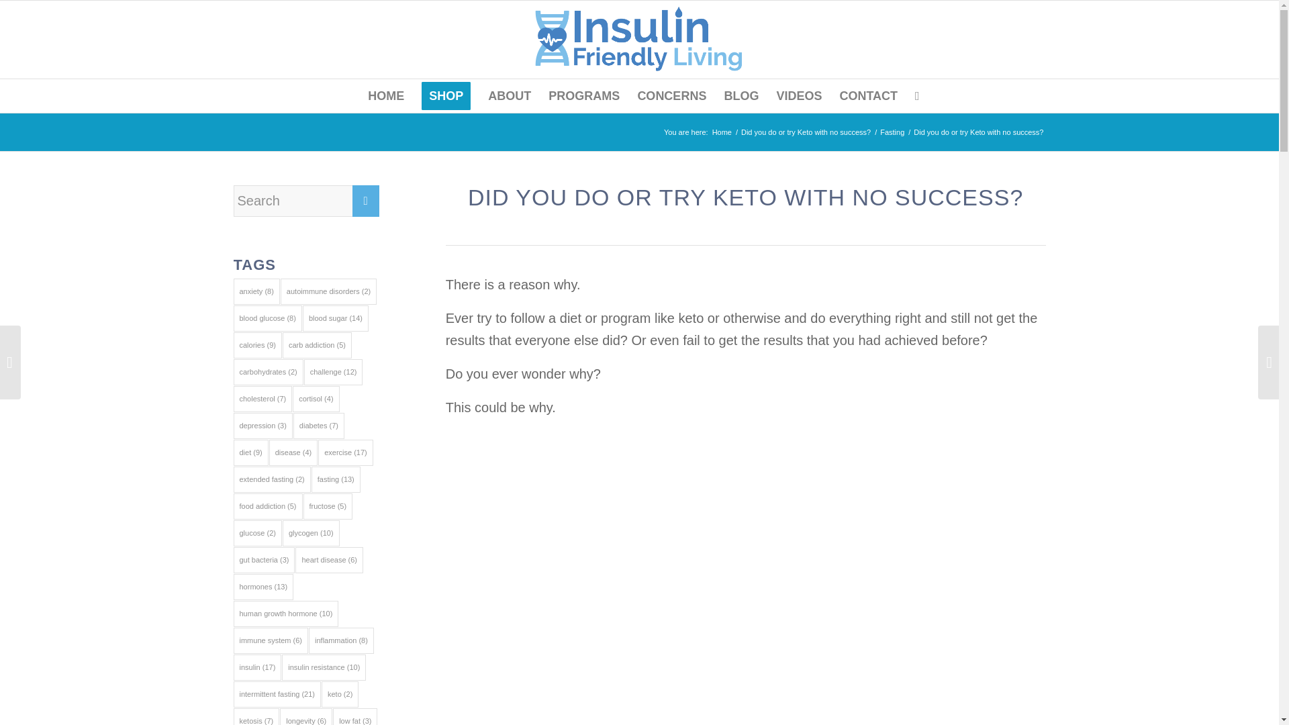  Describe the element at coordinates (892, 133) in the screenshot. I see `Fasting` at that location.